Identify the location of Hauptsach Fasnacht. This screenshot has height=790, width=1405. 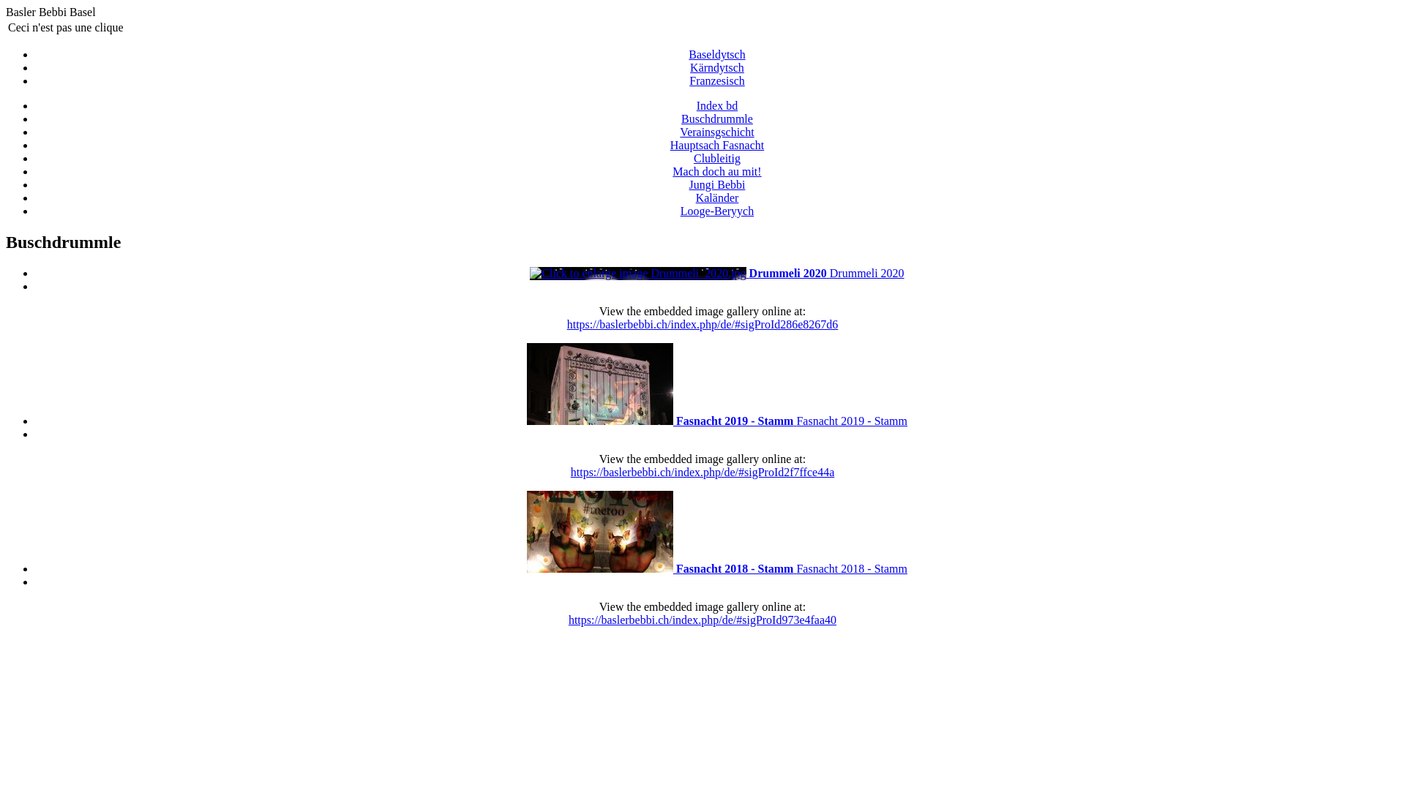
(717, 145).